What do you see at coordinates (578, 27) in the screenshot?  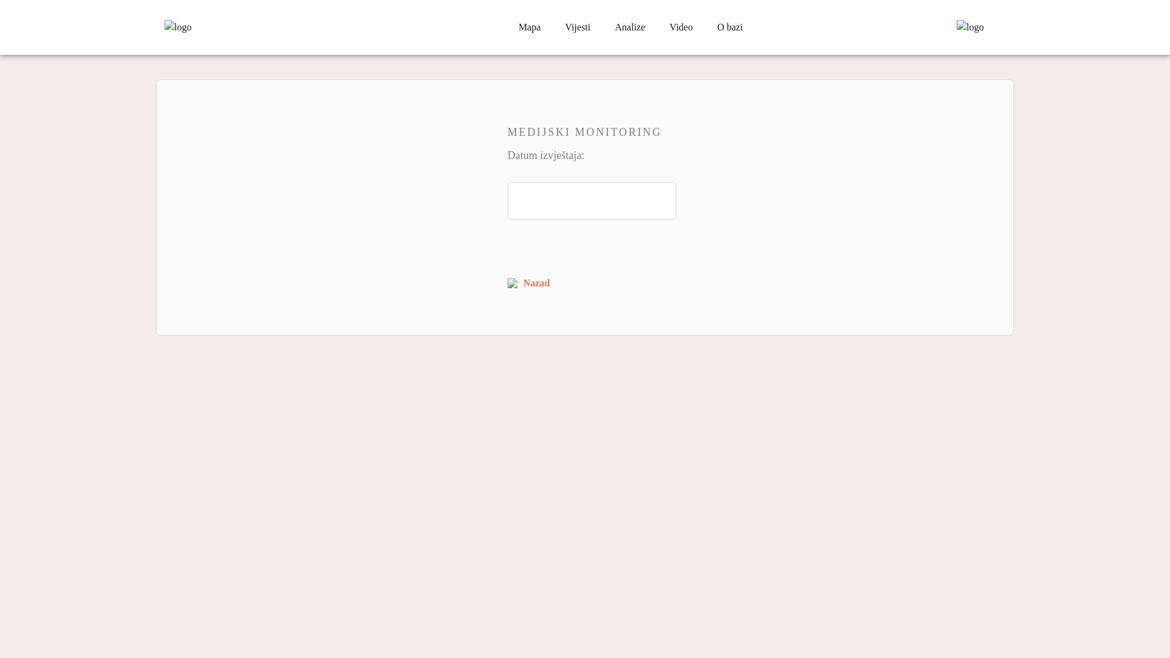 I see `Vijesti` at bounding box center [578, 27].